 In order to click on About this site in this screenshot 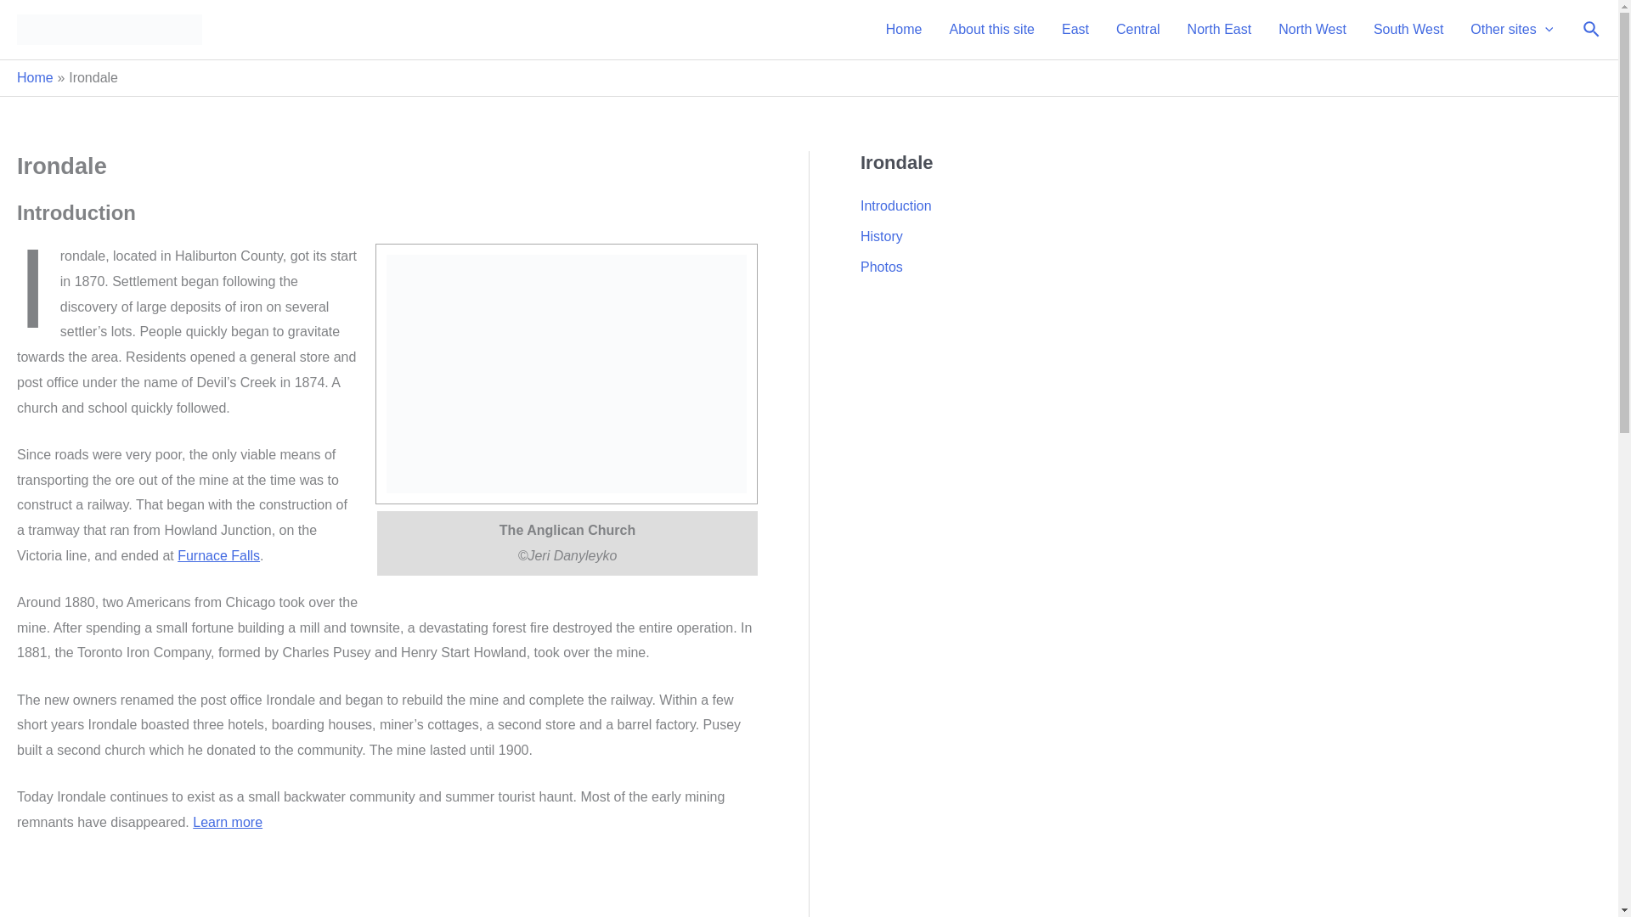, I will do `click(991, 30)`.